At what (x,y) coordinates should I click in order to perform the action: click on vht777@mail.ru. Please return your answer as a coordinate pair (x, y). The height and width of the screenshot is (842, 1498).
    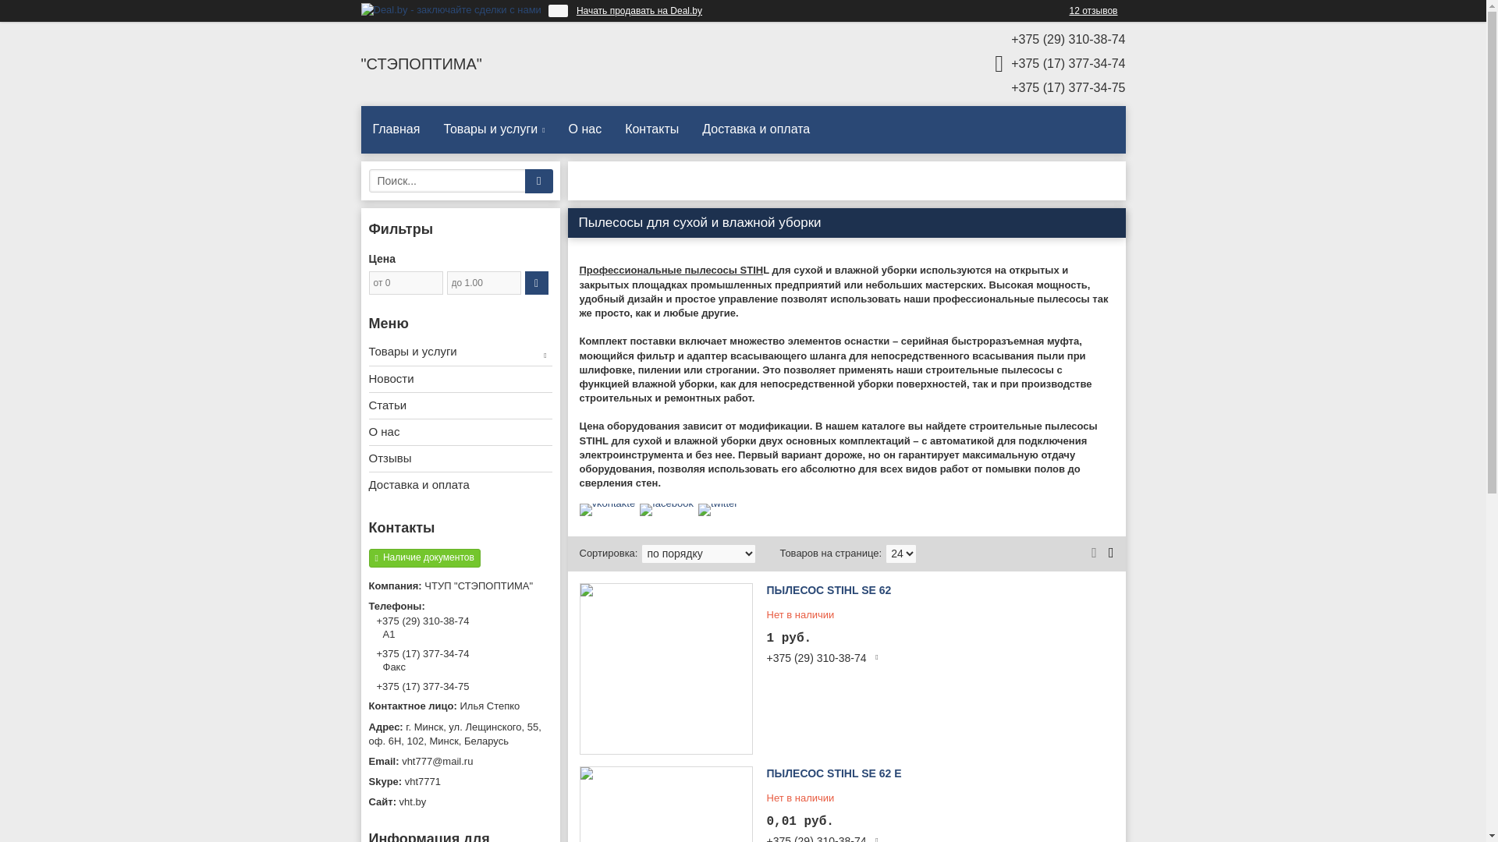
    Looking at the image, I should click on (460, 762).